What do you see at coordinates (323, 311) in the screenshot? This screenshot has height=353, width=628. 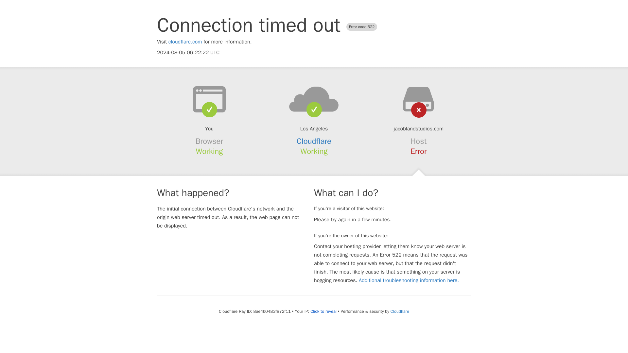 I see `Click to reveal` at bounding box center [323, 311].